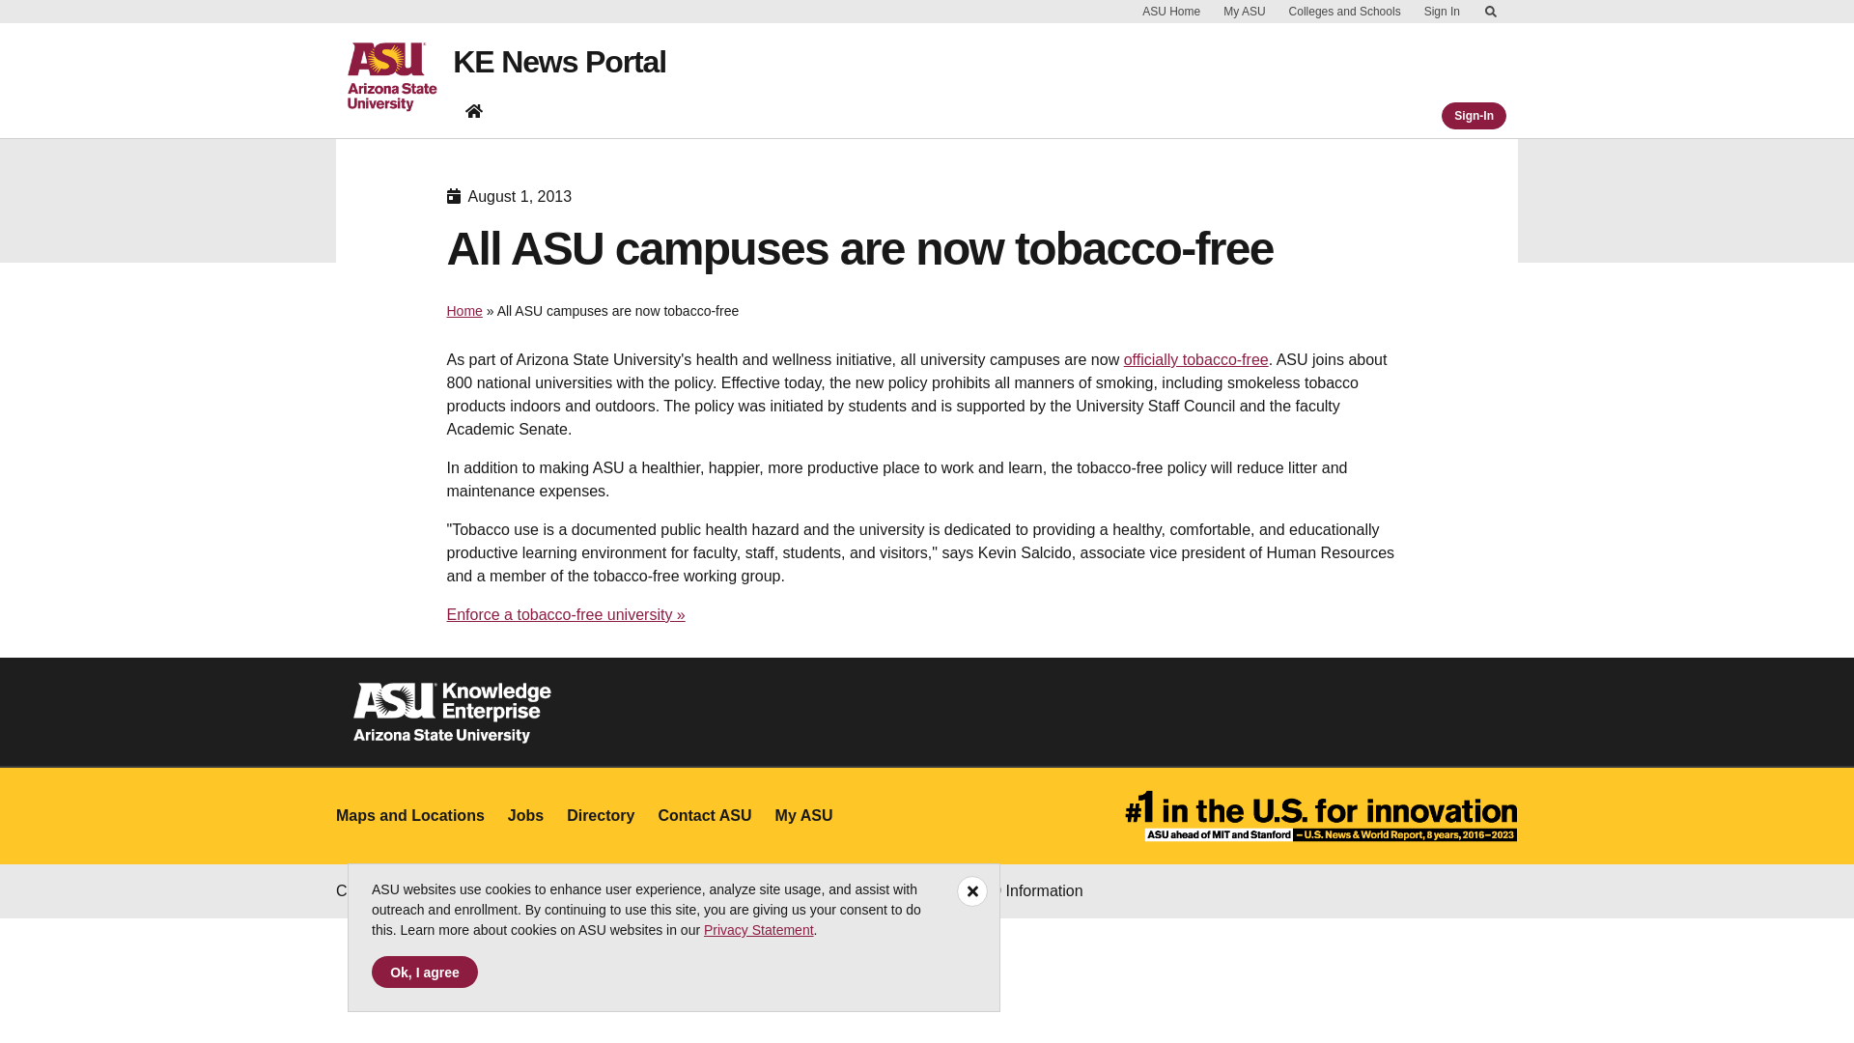  Describe the element at coordinates (463, 311) in the screenshot. I see `Home` at that location.